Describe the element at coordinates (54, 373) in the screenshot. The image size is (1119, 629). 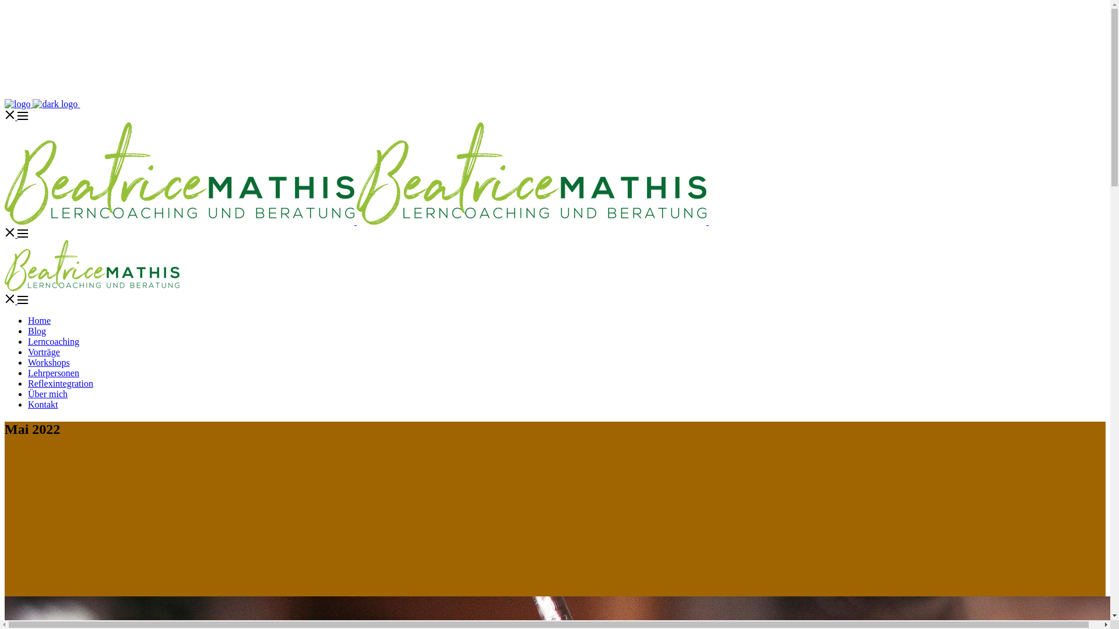
I see `Lehrpersonen` at that location.